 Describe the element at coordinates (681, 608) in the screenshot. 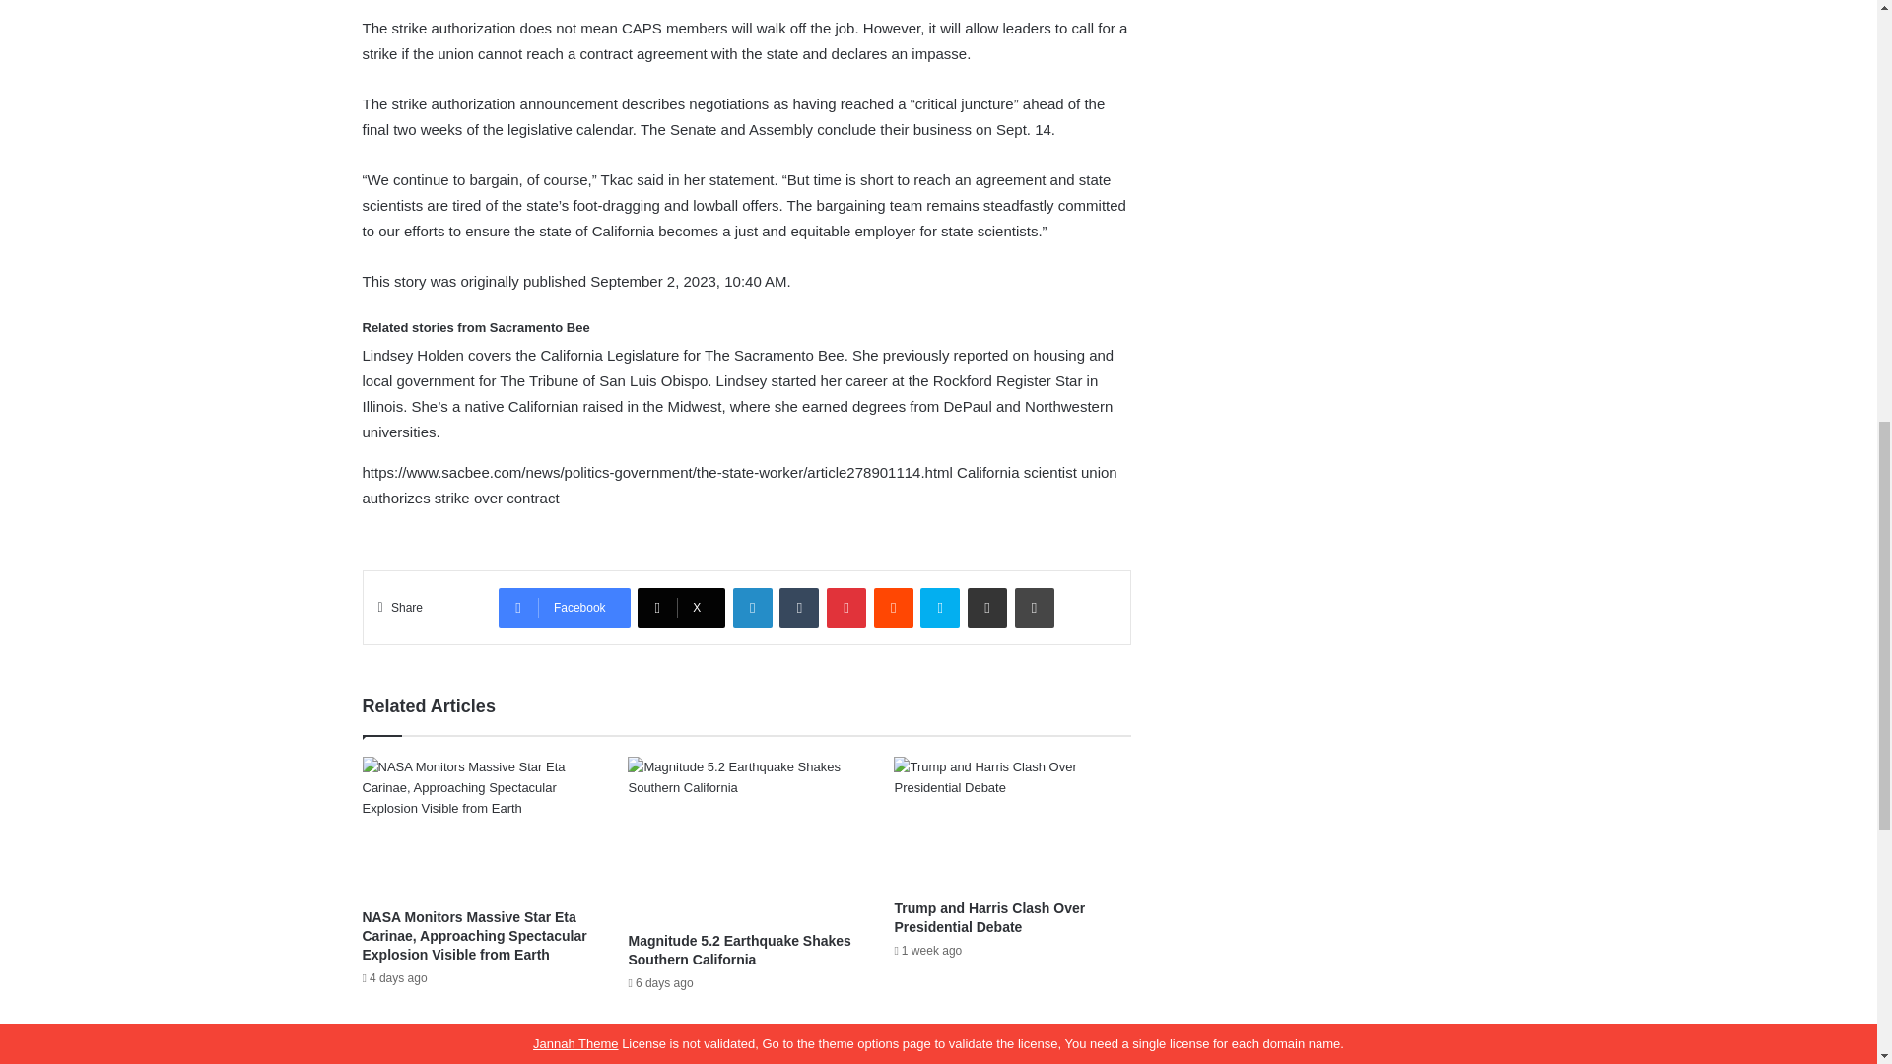

I see `X` at that location.